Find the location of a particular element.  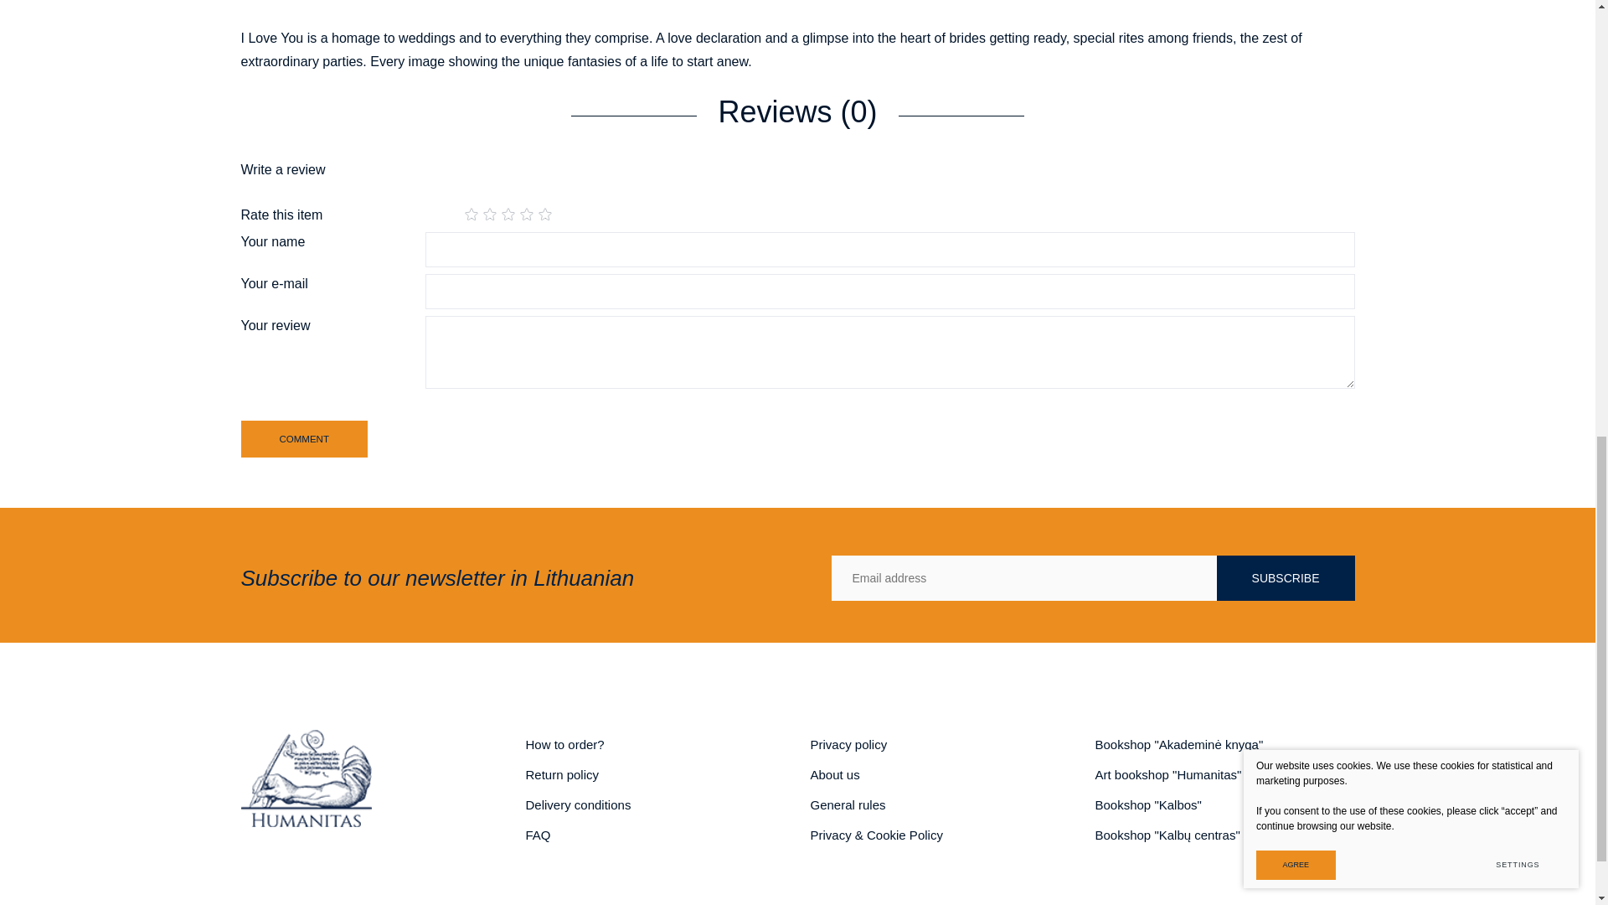

Email address is located at coordinates (1023, 578).